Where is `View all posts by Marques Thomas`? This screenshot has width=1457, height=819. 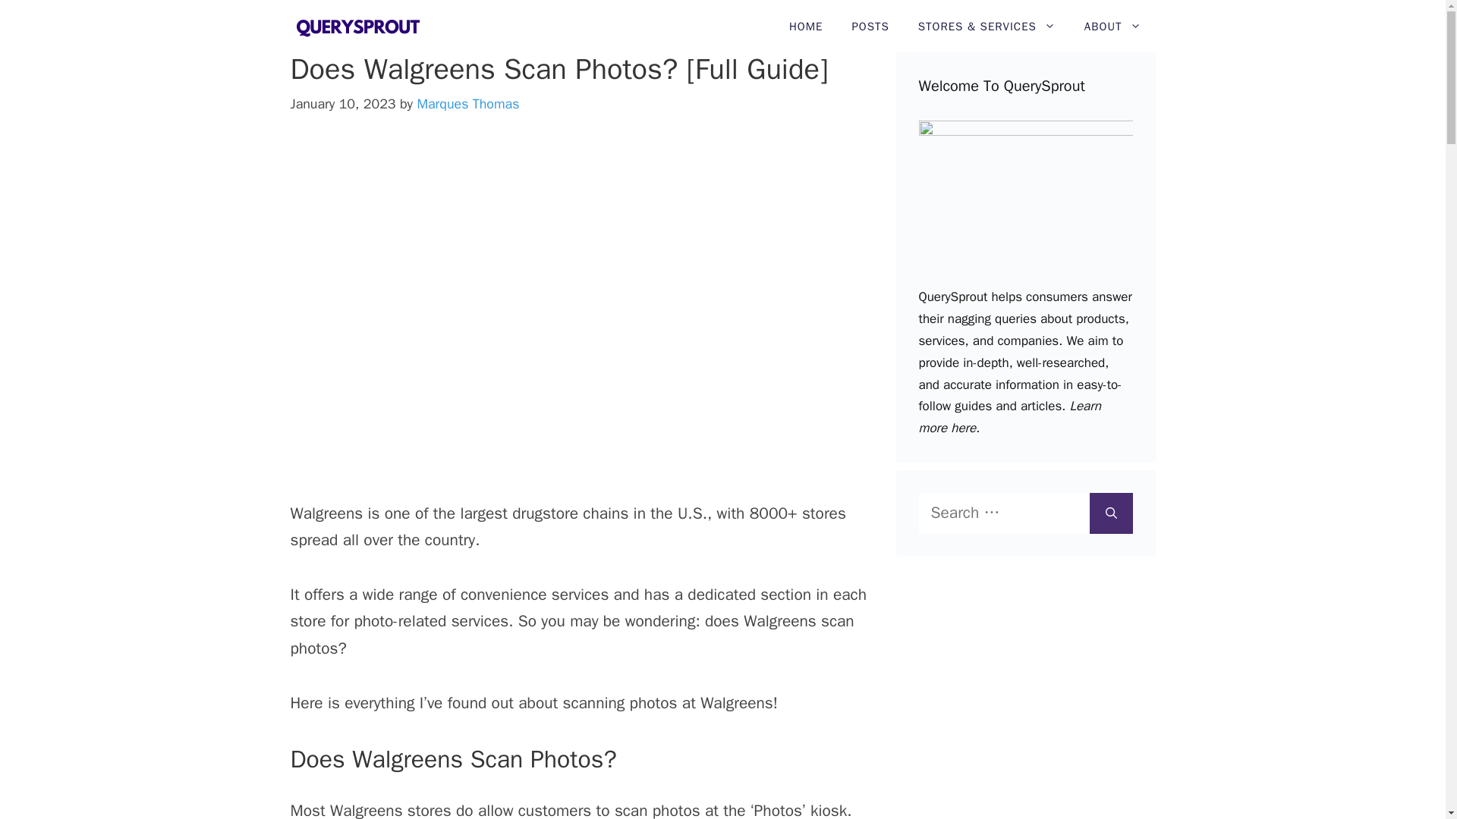
View all posts by Marques Thomas is located at coordinates (467, 103).